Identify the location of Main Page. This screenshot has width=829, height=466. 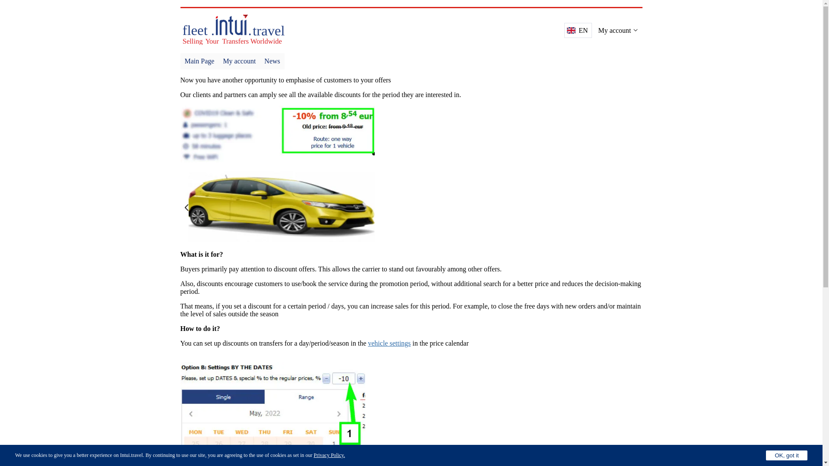
(199, 61).